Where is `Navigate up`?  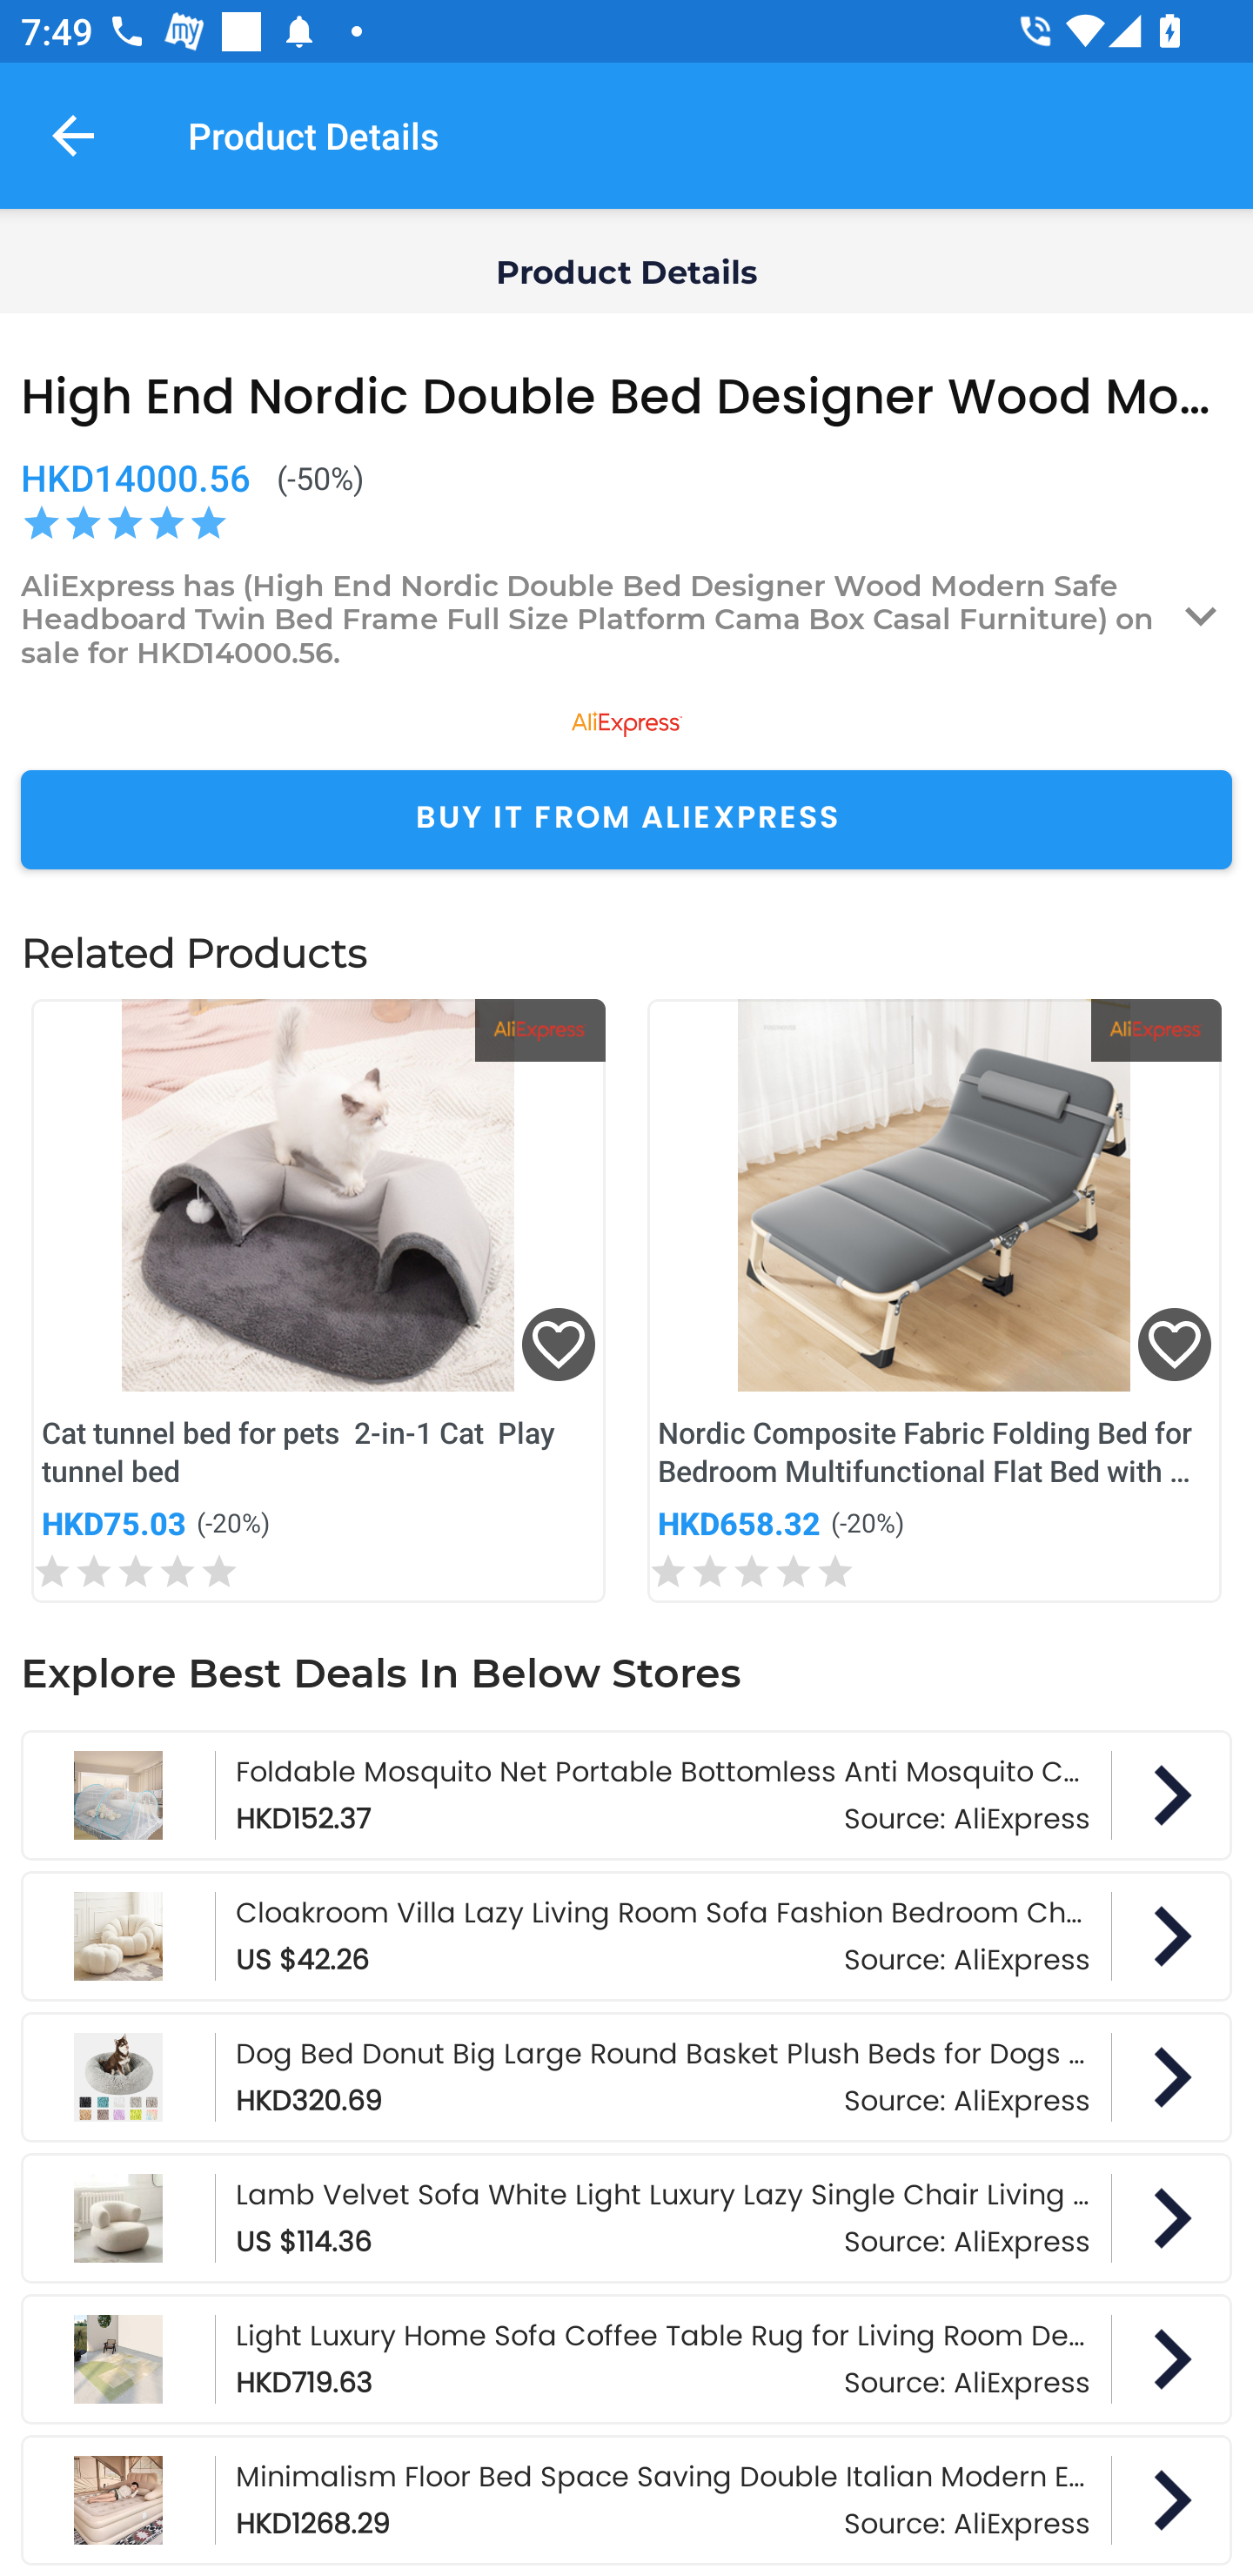
Navigate up is located at coordinates (73, 135).